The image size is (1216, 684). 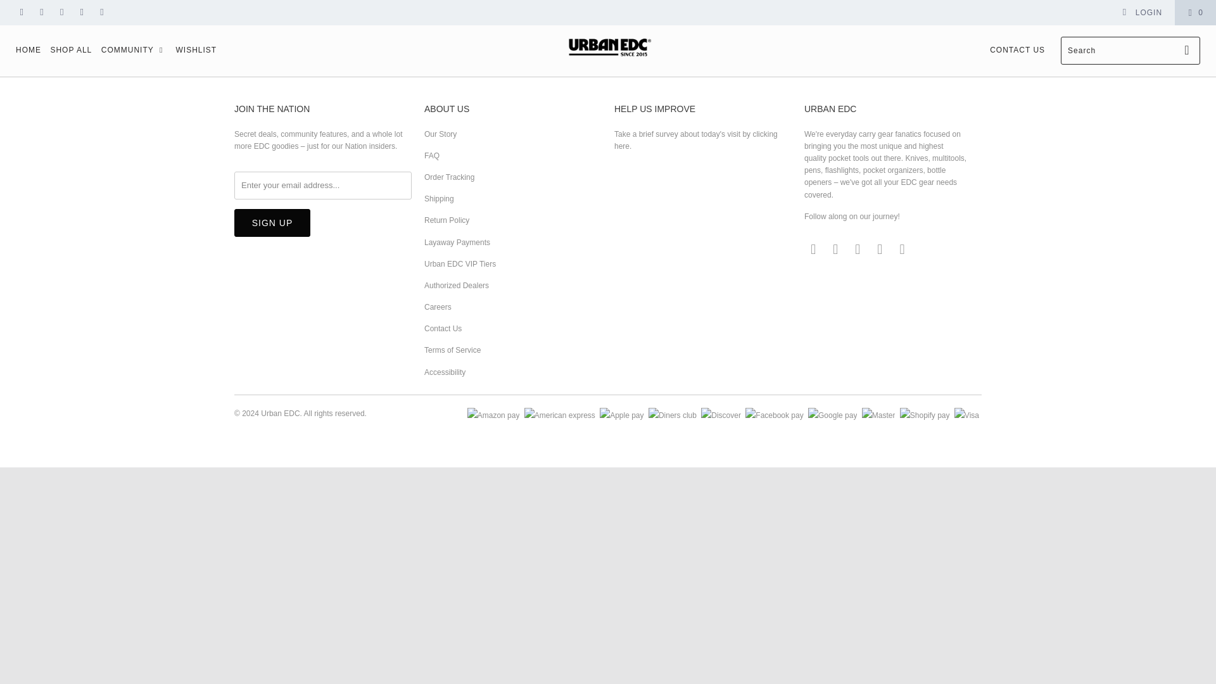 What do you see at coordinates (81, 13) in the screenshot?
I see `Urban EDC on Pinterest` at bounding box center [81, 13].